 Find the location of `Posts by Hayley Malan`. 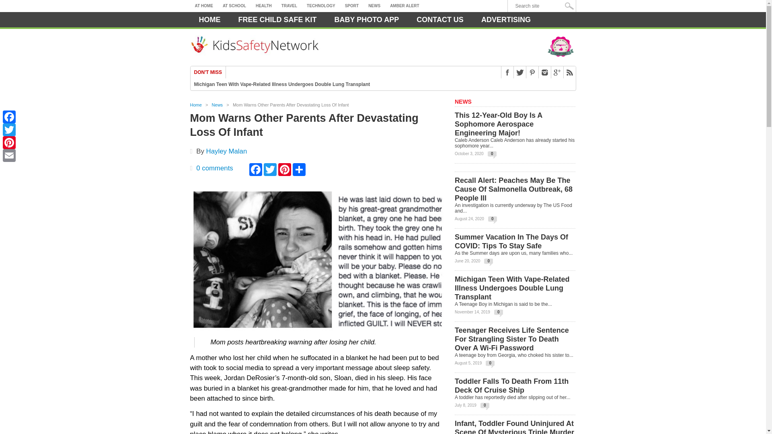

Posts by Hayley Malan is located at coordinates (226, 151).